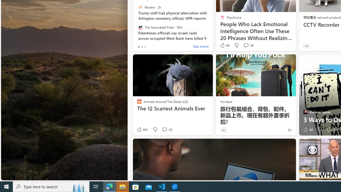 This screenshot has width=341, height=192. Describe the element at coordinates (320, 130) in the screenshot. I see `Dislike` at that location.